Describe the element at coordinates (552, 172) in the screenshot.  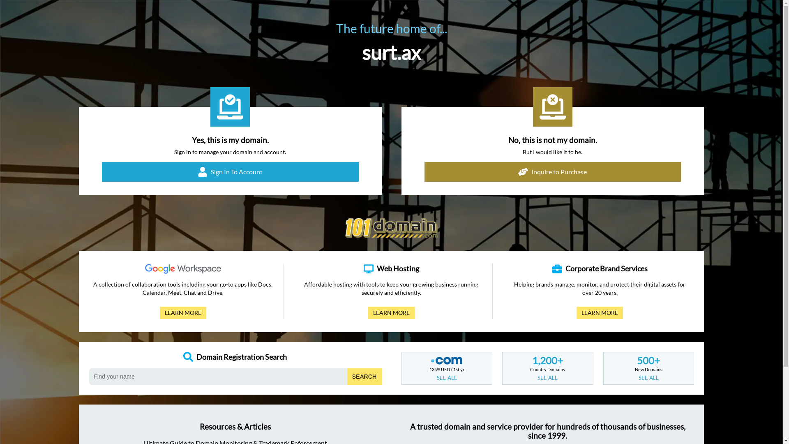
I see `Inquire to Purchase` at that location.